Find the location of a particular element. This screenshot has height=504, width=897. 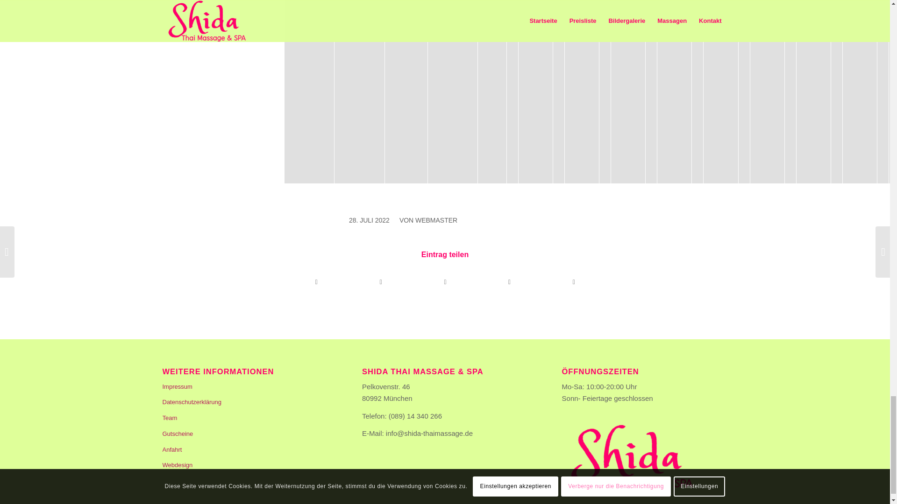

Team is located at coordinates (245, 418).